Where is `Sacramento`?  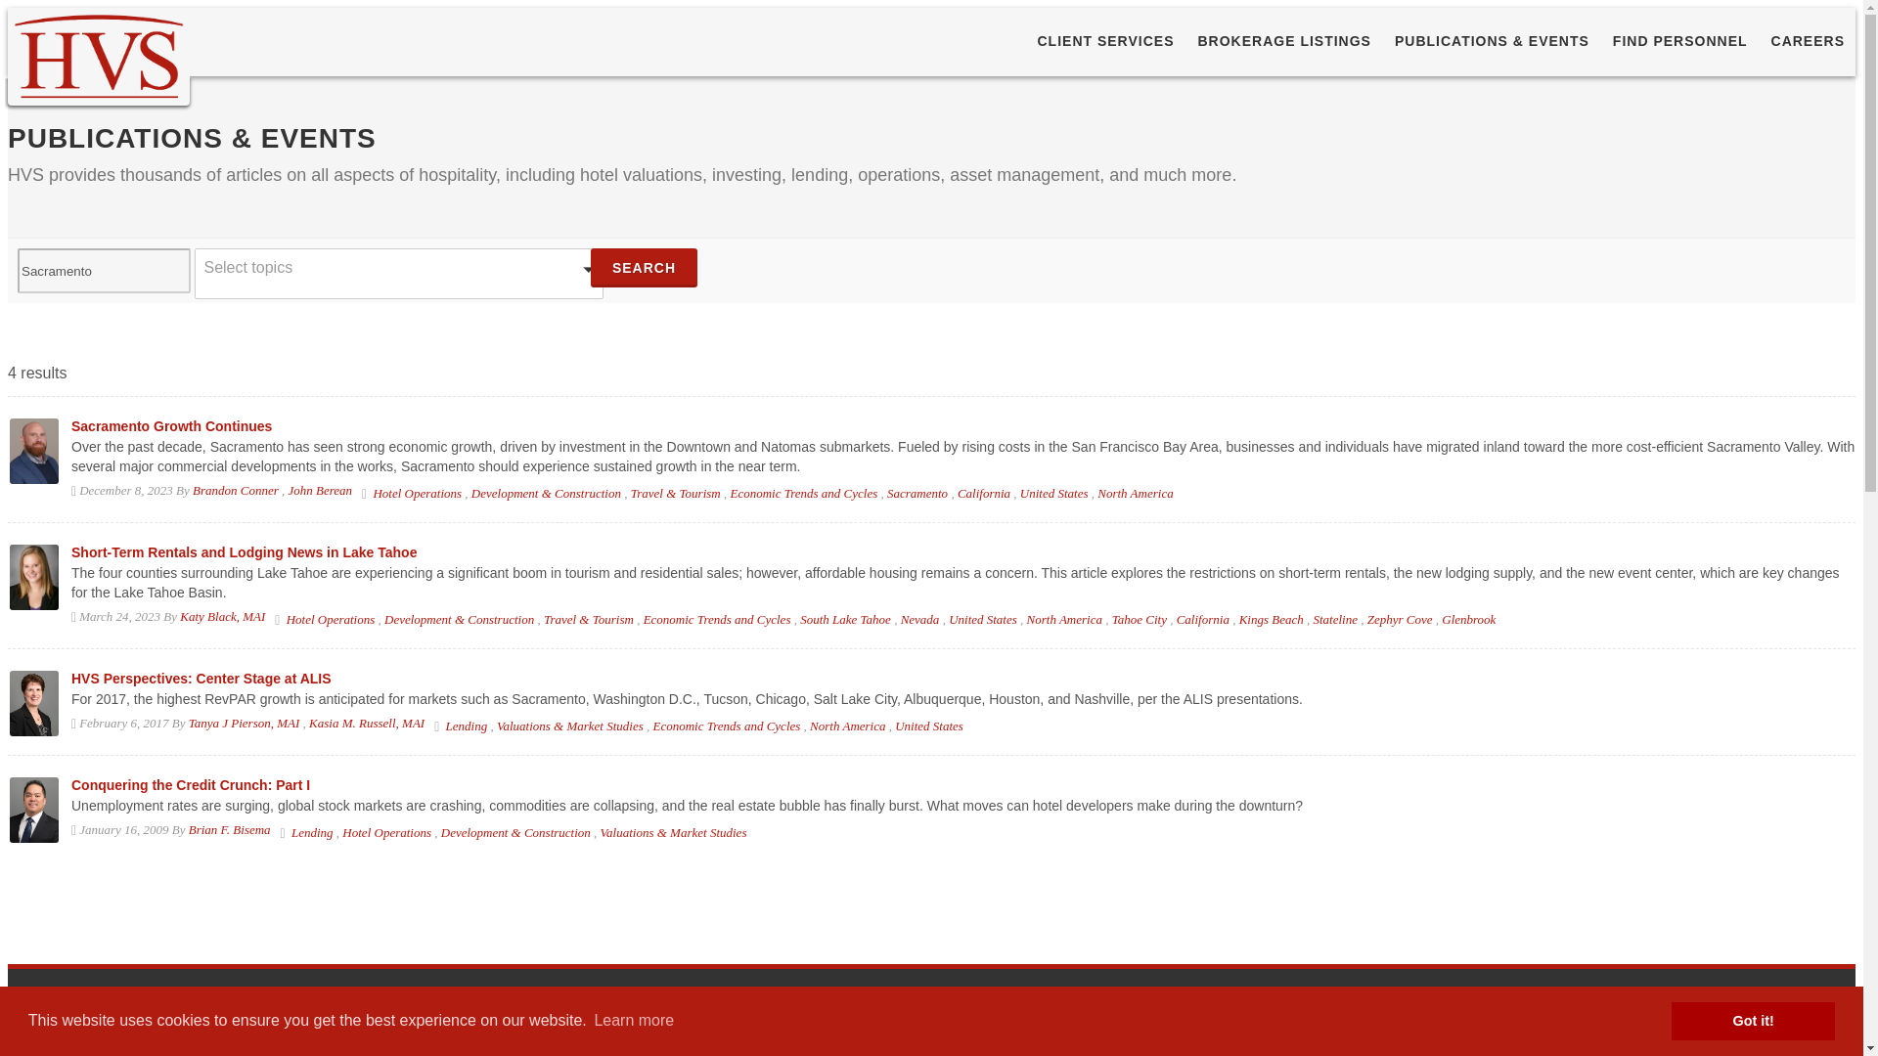
Sacramento is located at coordinates (917, 493).